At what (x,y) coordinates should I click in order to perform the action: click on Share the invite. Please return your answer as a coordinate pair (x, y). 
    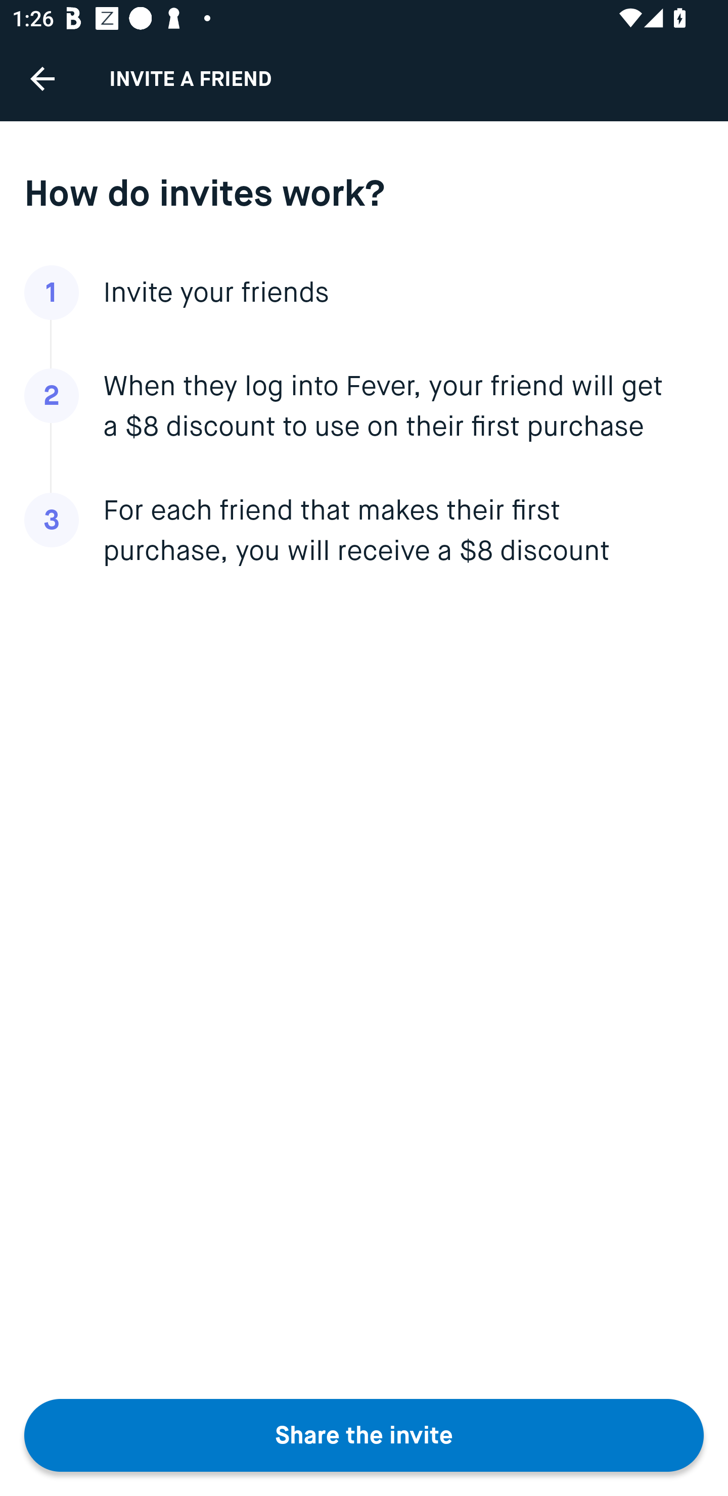
    Looking at the image, I should click on (364, 1435).